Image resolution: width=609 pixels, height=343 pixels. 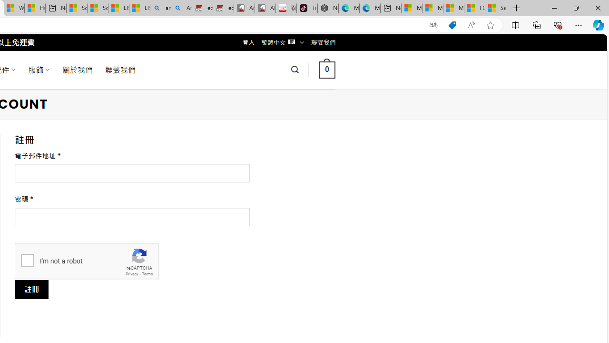 What do you see at coordinates (131, 274) in the screenshot?
I see `Privacy` at bounding box center [131, 274].